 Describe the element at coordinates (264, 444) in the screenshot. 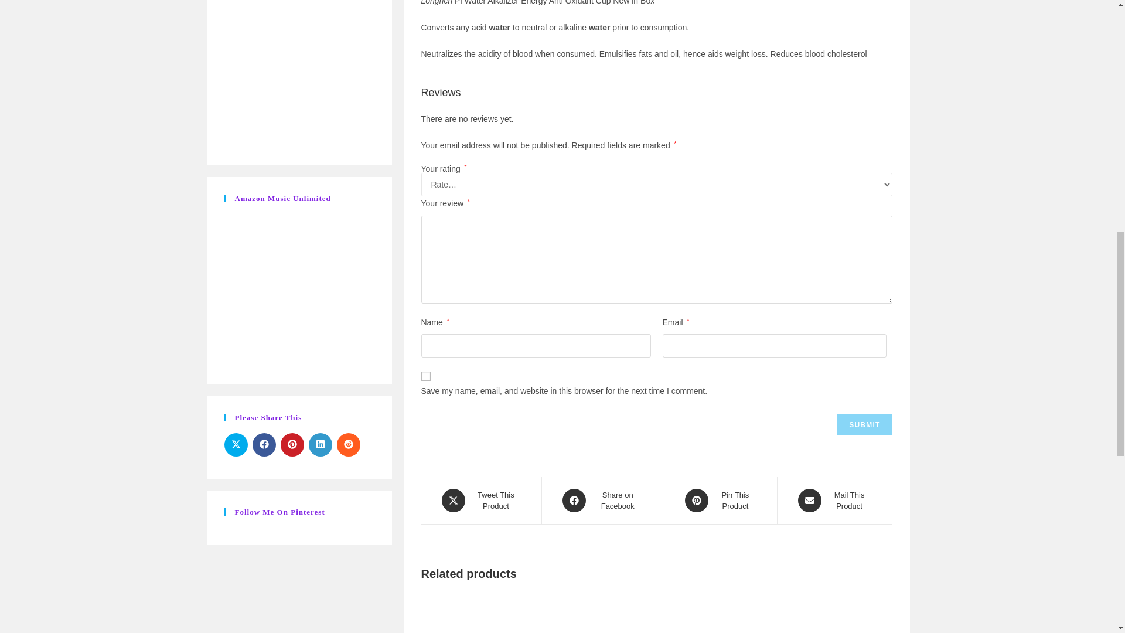

I see `Share on Facebook` at that location.